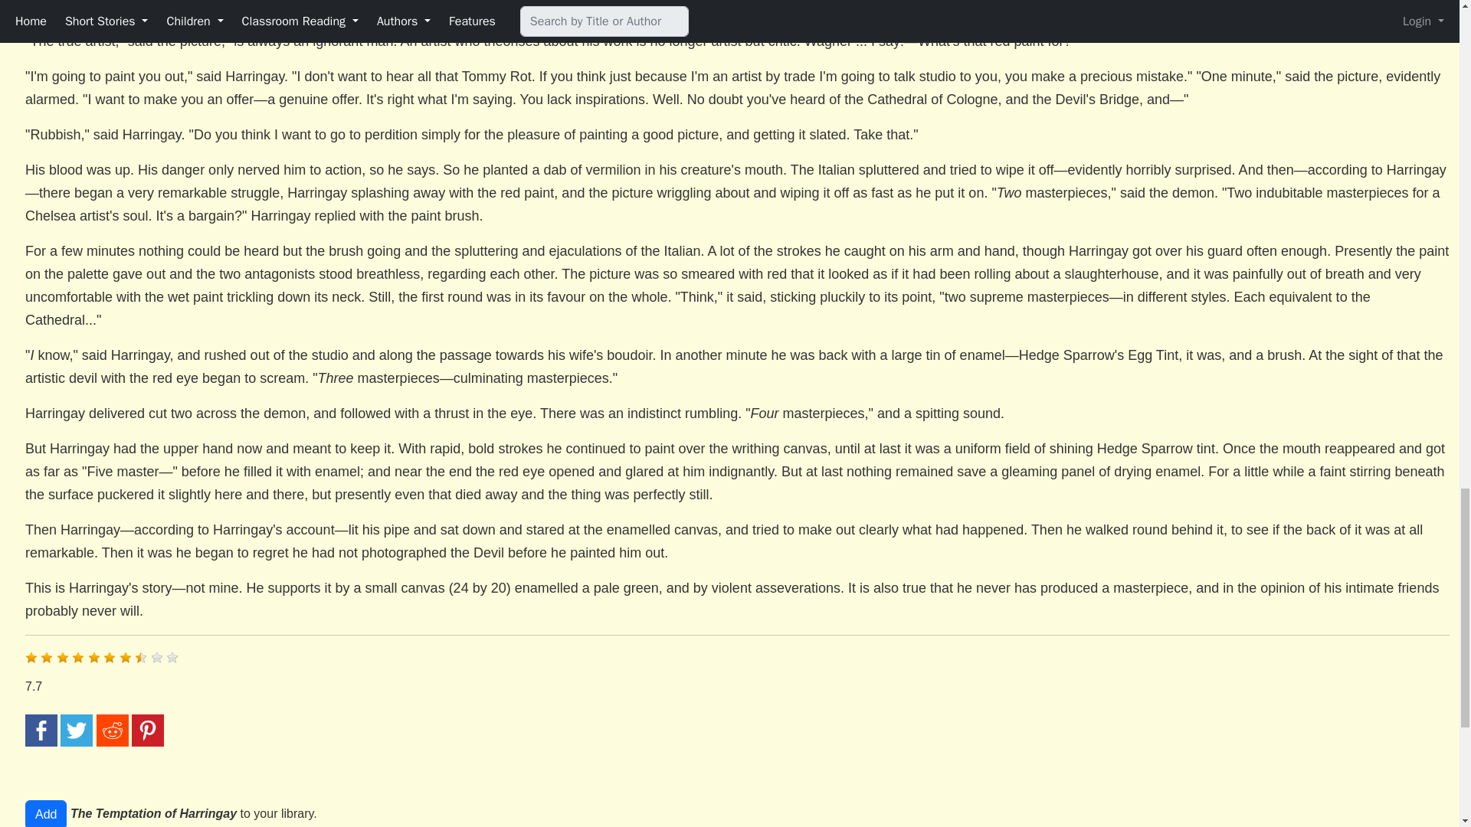  Describe the element at coordinates (126, 658) in the screenshot. I see `7 - Very Good - recommended ` at that location.